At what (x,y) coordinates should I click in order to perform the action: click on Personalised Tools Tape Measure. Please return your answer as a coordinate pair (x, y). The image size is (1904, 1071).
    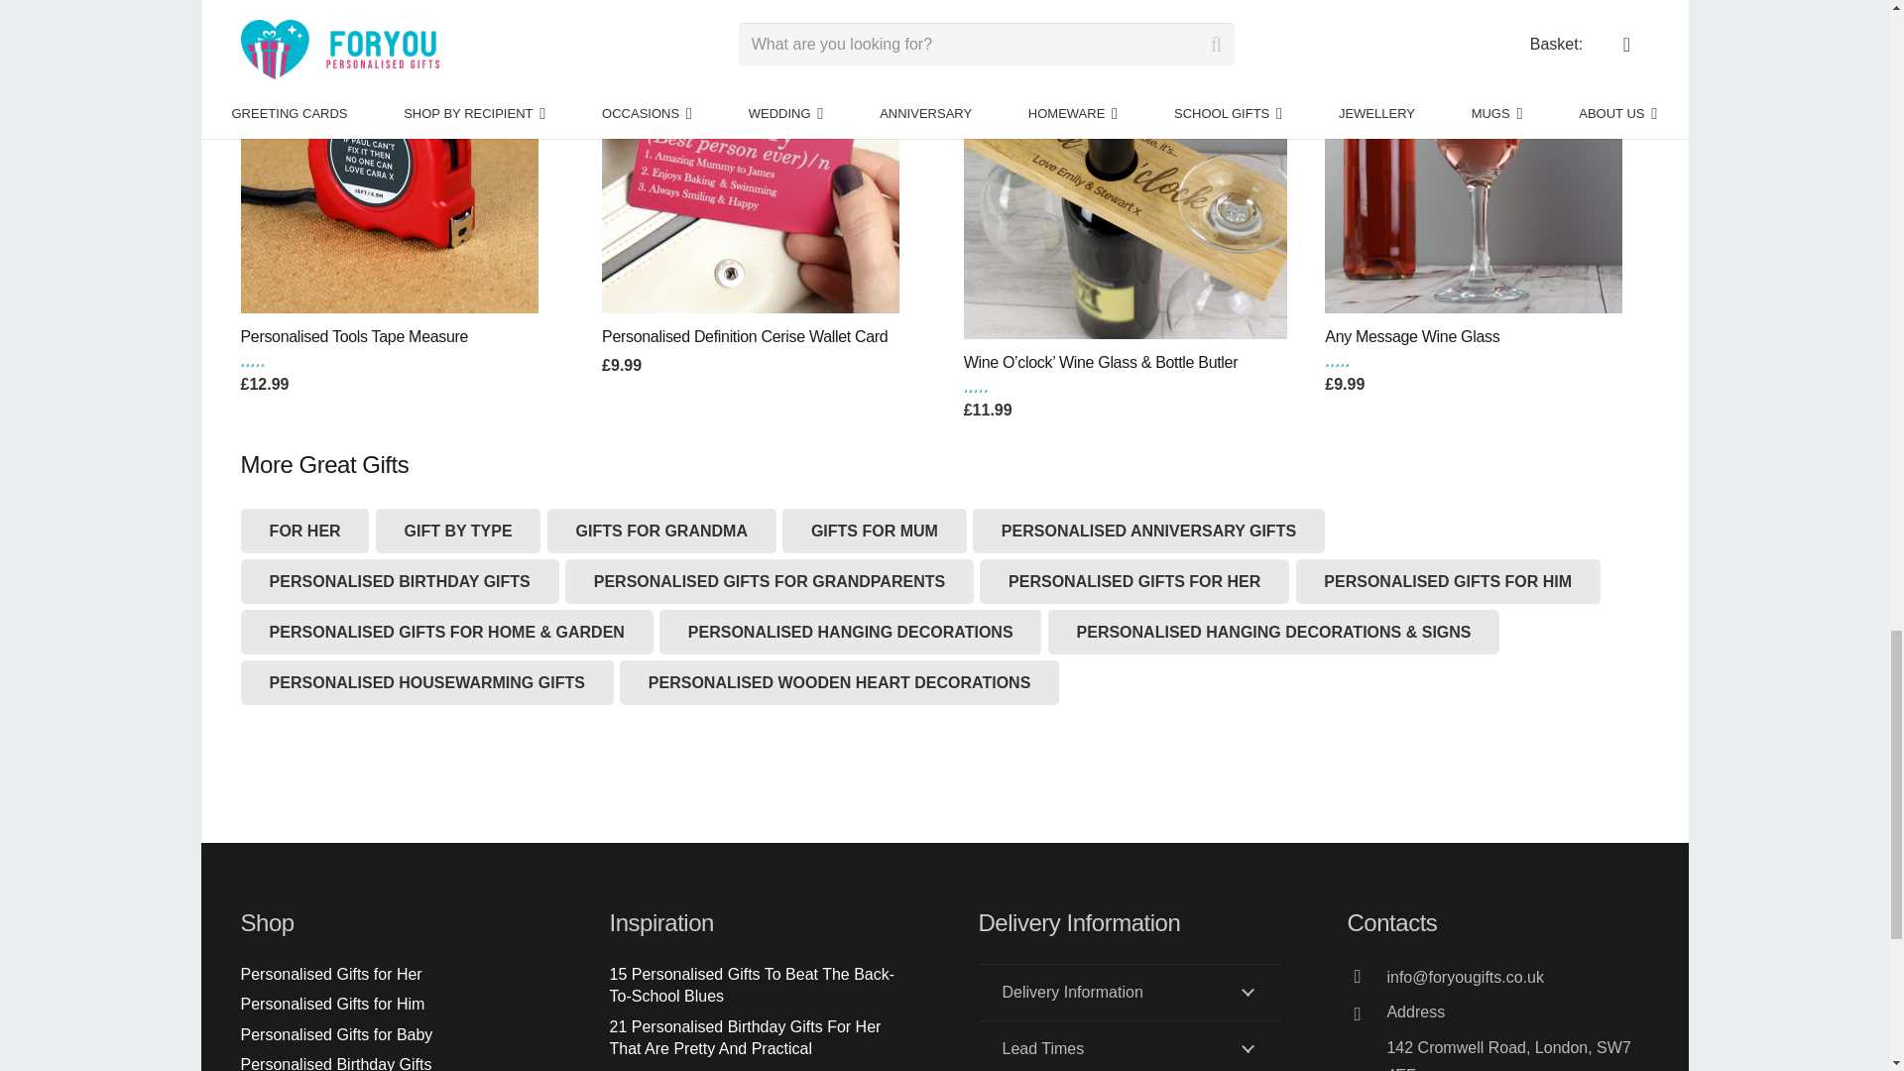
    Looking at the image, I should click on (388, 165).